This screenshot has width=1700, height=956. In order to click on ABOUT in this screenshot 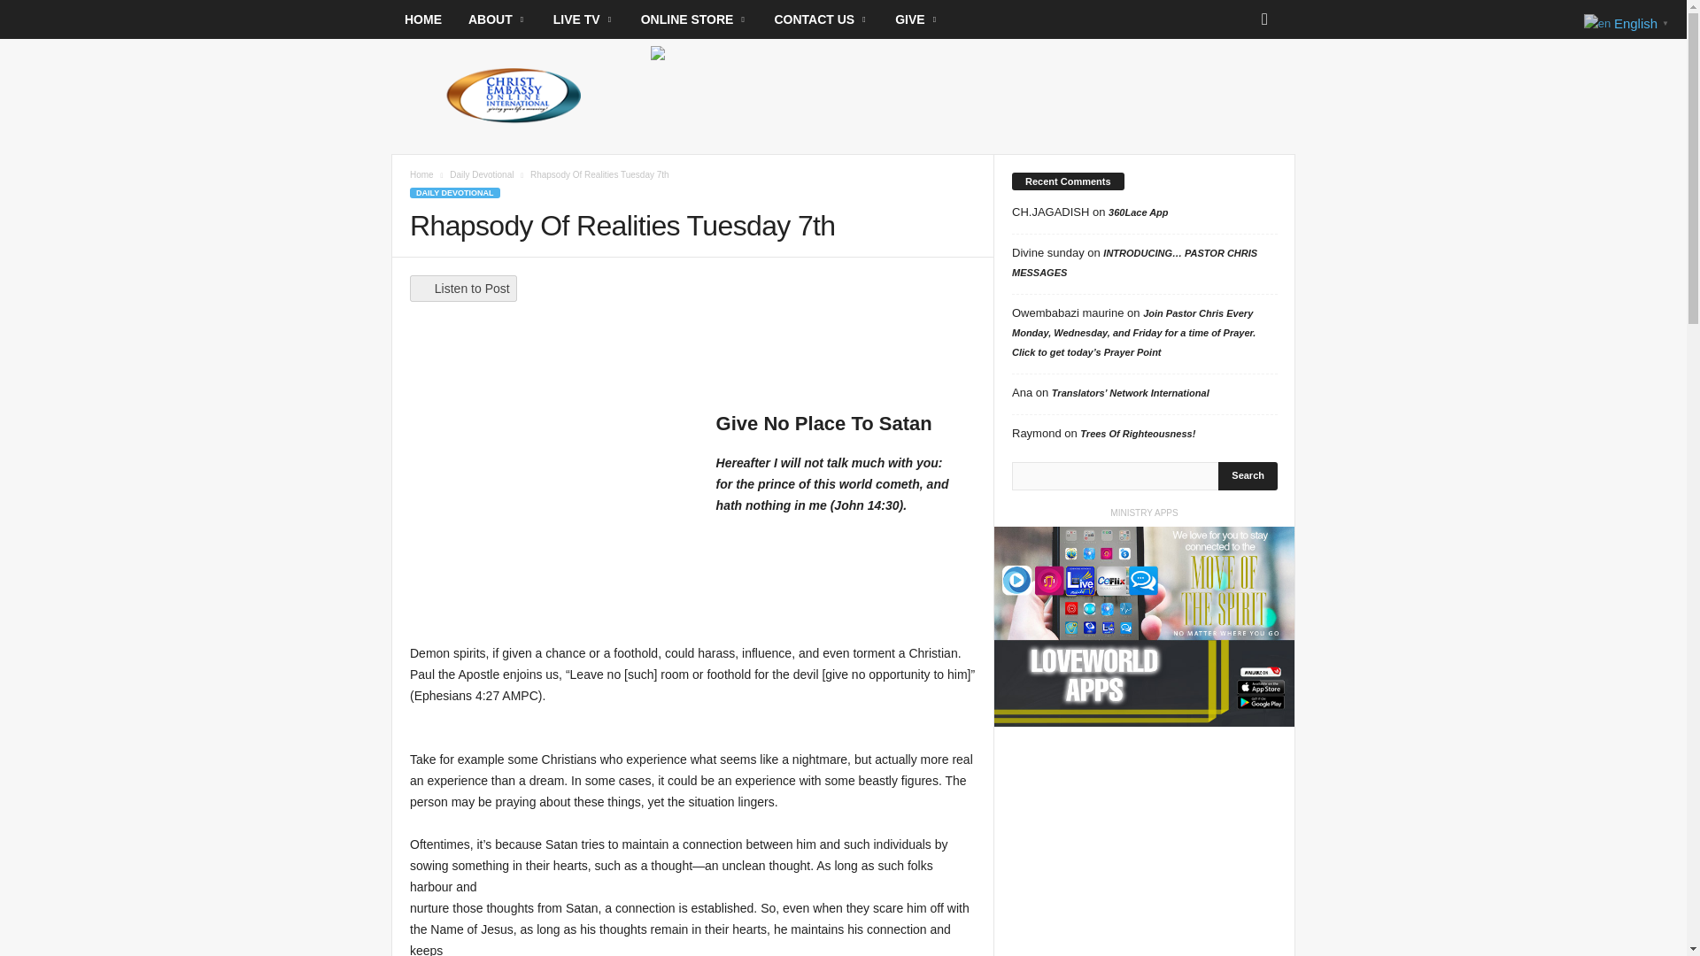, I will do `click(498, 19)`.